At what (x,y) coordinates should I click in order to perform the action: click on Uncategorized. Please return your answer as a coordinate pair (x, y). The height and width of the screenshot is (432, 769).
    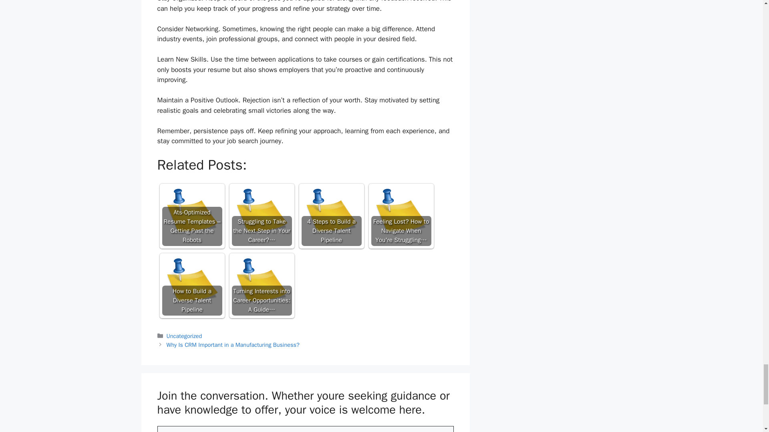
    Looking at the image, I should click on (184, 336).